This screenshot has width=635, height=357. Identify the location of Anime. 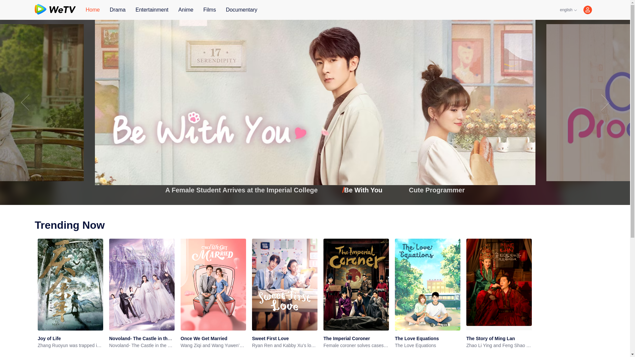
(186, 10).